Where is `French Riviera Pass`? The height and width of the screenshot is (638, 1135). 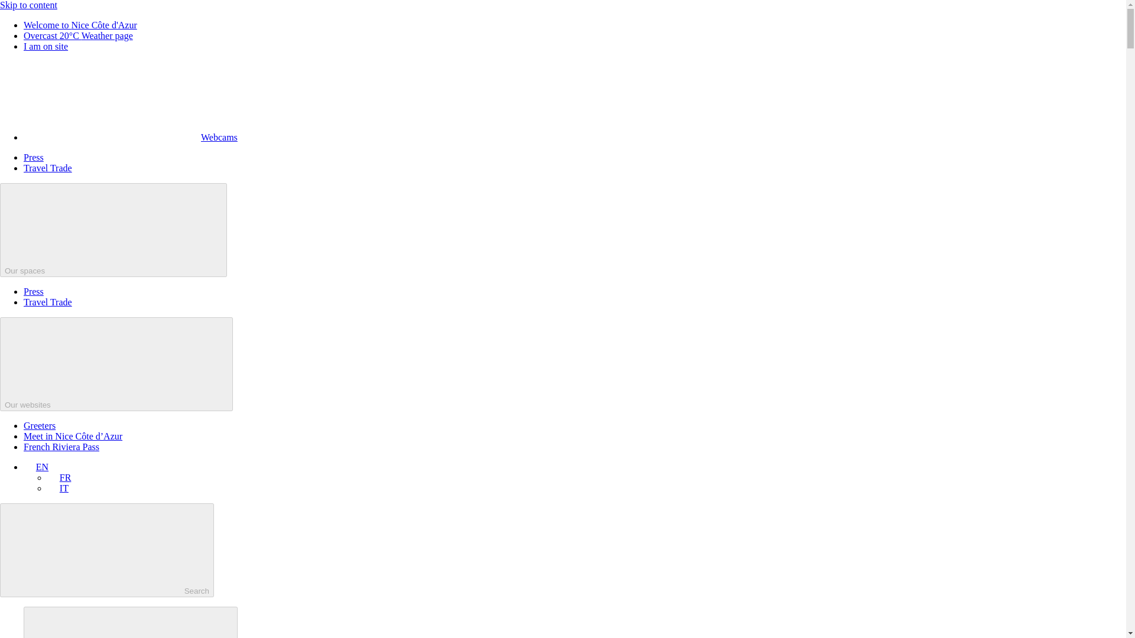
French Riviera Pass is located at coordinates (61, 447).